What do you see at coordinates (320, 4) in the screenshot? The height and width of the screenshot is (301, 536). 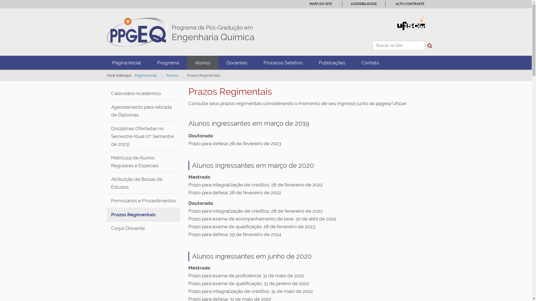 I see `MAPA DO SITE` at bounding box center [320, 4].